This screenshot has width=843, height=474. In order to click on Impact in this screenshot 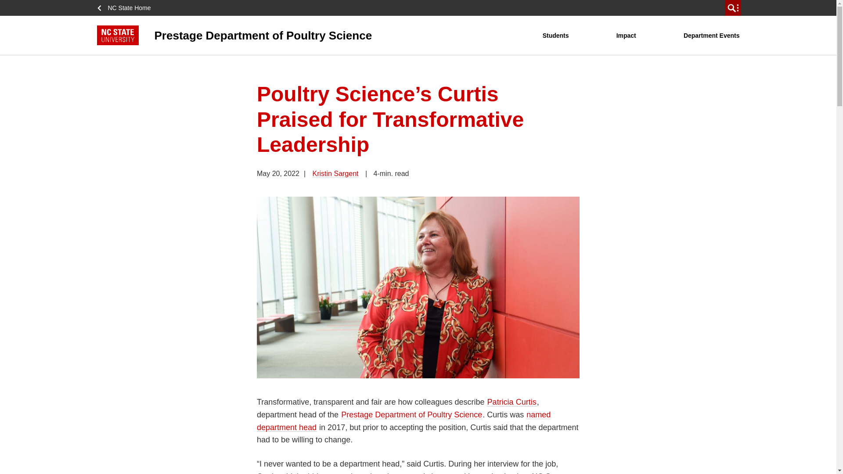, I will do `click(626, 35)`.